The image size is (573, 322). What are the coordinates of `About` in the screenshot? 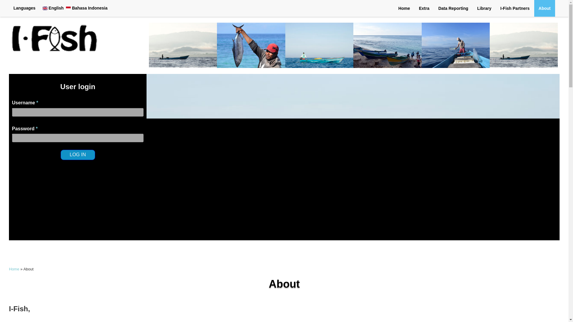 It's located at (544, 8).